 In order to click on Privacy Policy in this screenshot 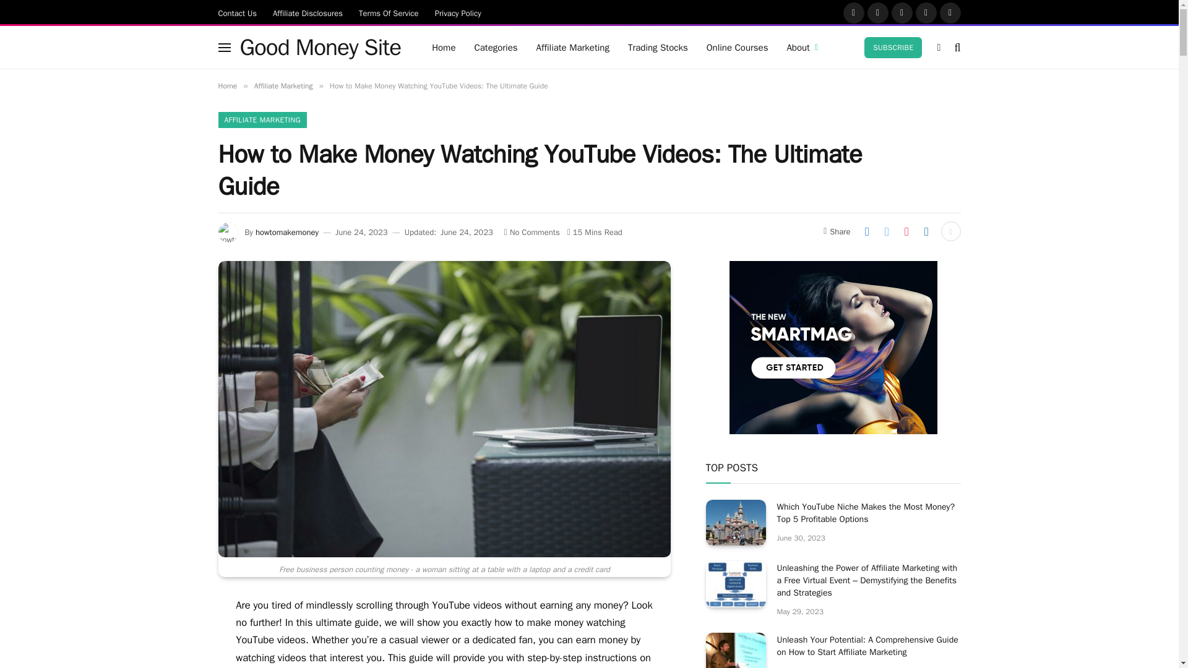, I will do `click(458, 12)`.